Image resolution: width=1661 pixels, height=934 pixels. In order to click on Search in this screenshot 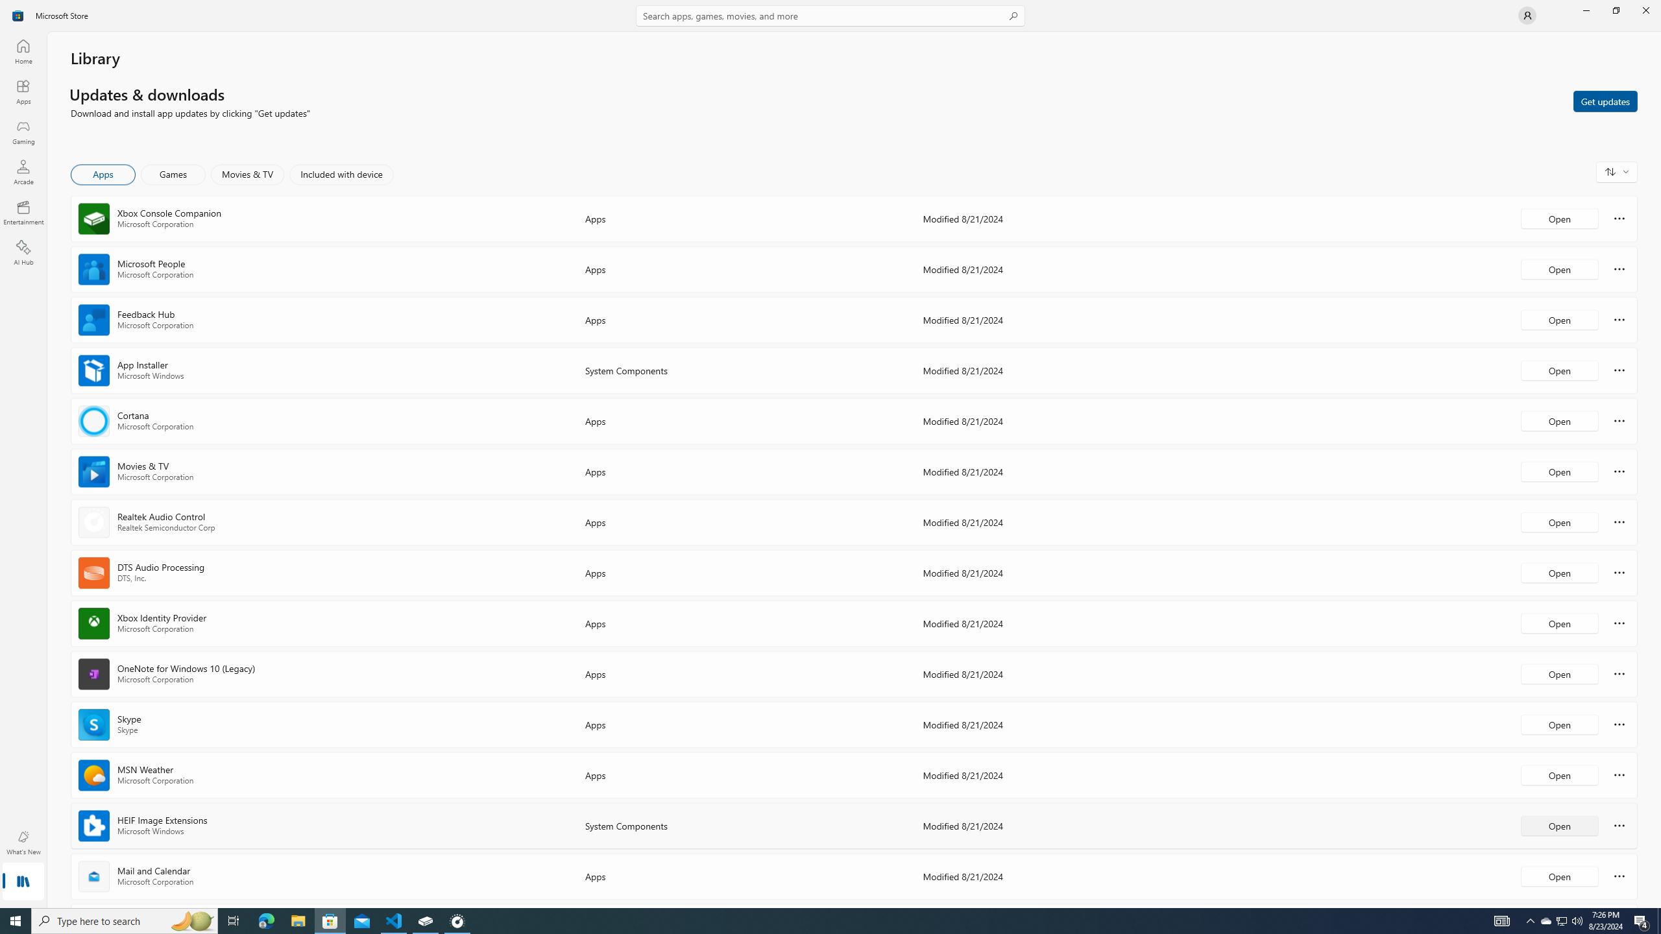, I will do `click(830, 16)`.